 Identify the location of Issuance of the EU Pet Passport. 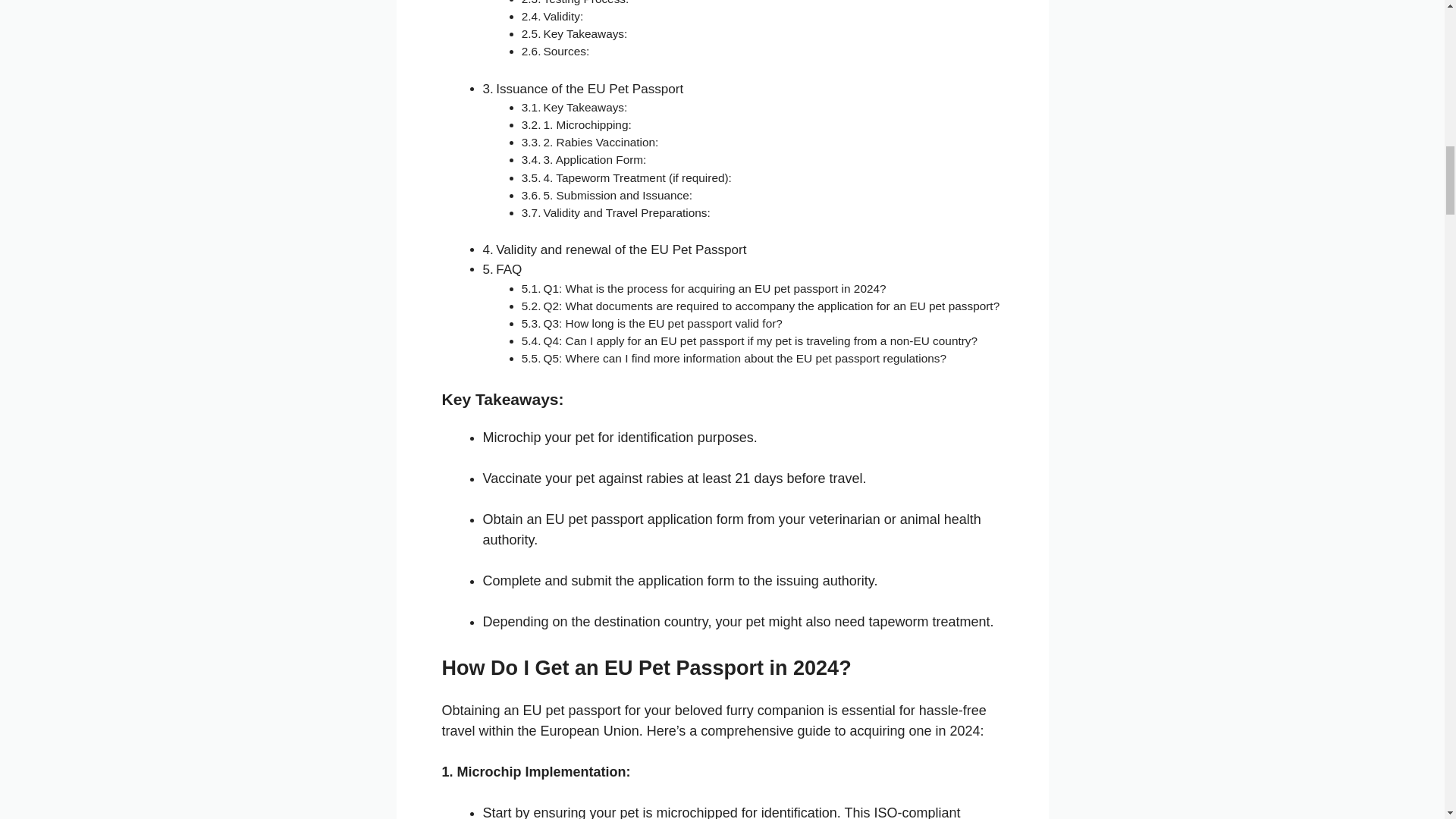
(589, 89).